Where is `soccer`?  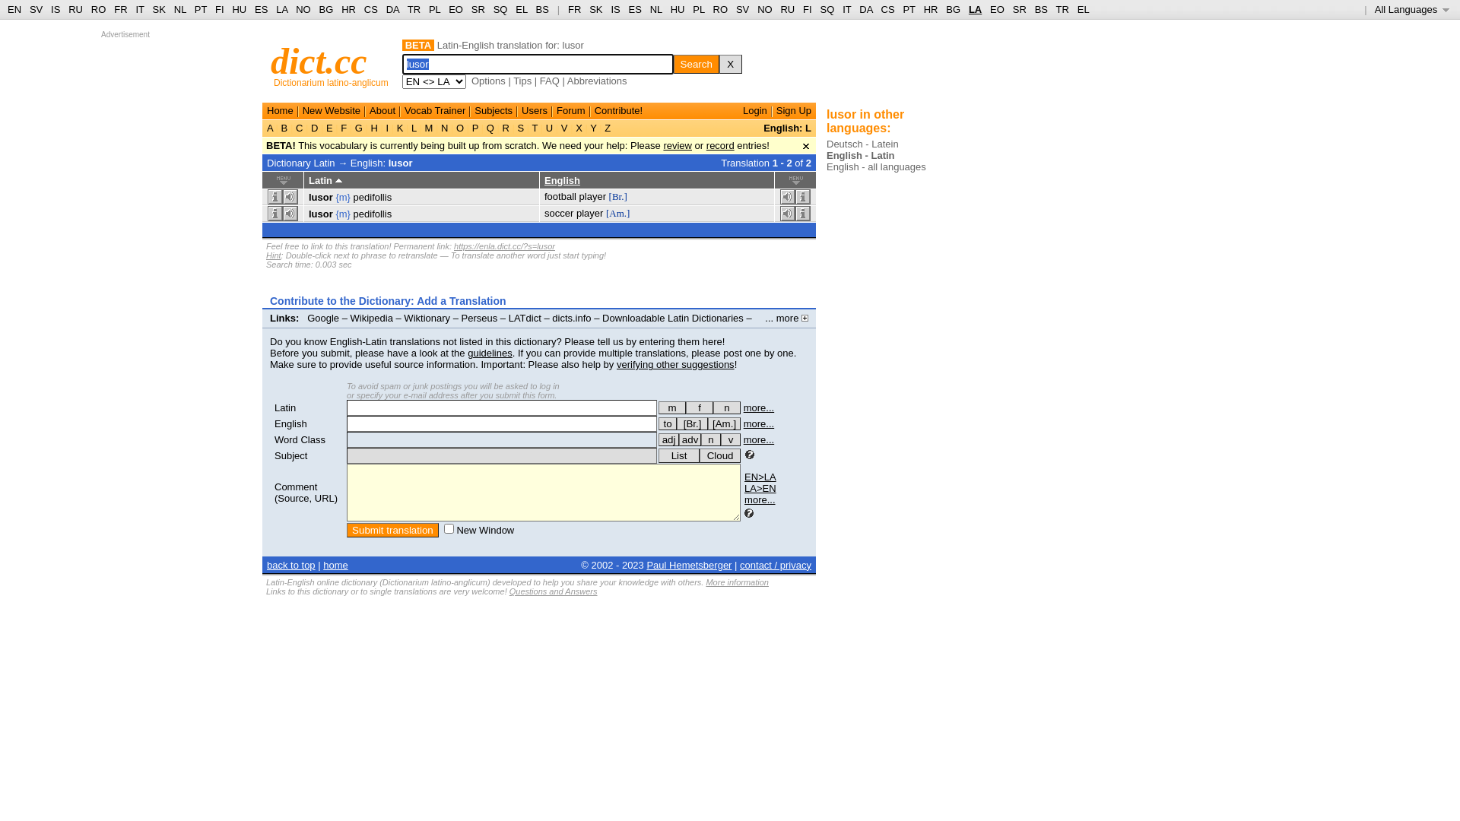 soccer is located at coordinates (559, 213).